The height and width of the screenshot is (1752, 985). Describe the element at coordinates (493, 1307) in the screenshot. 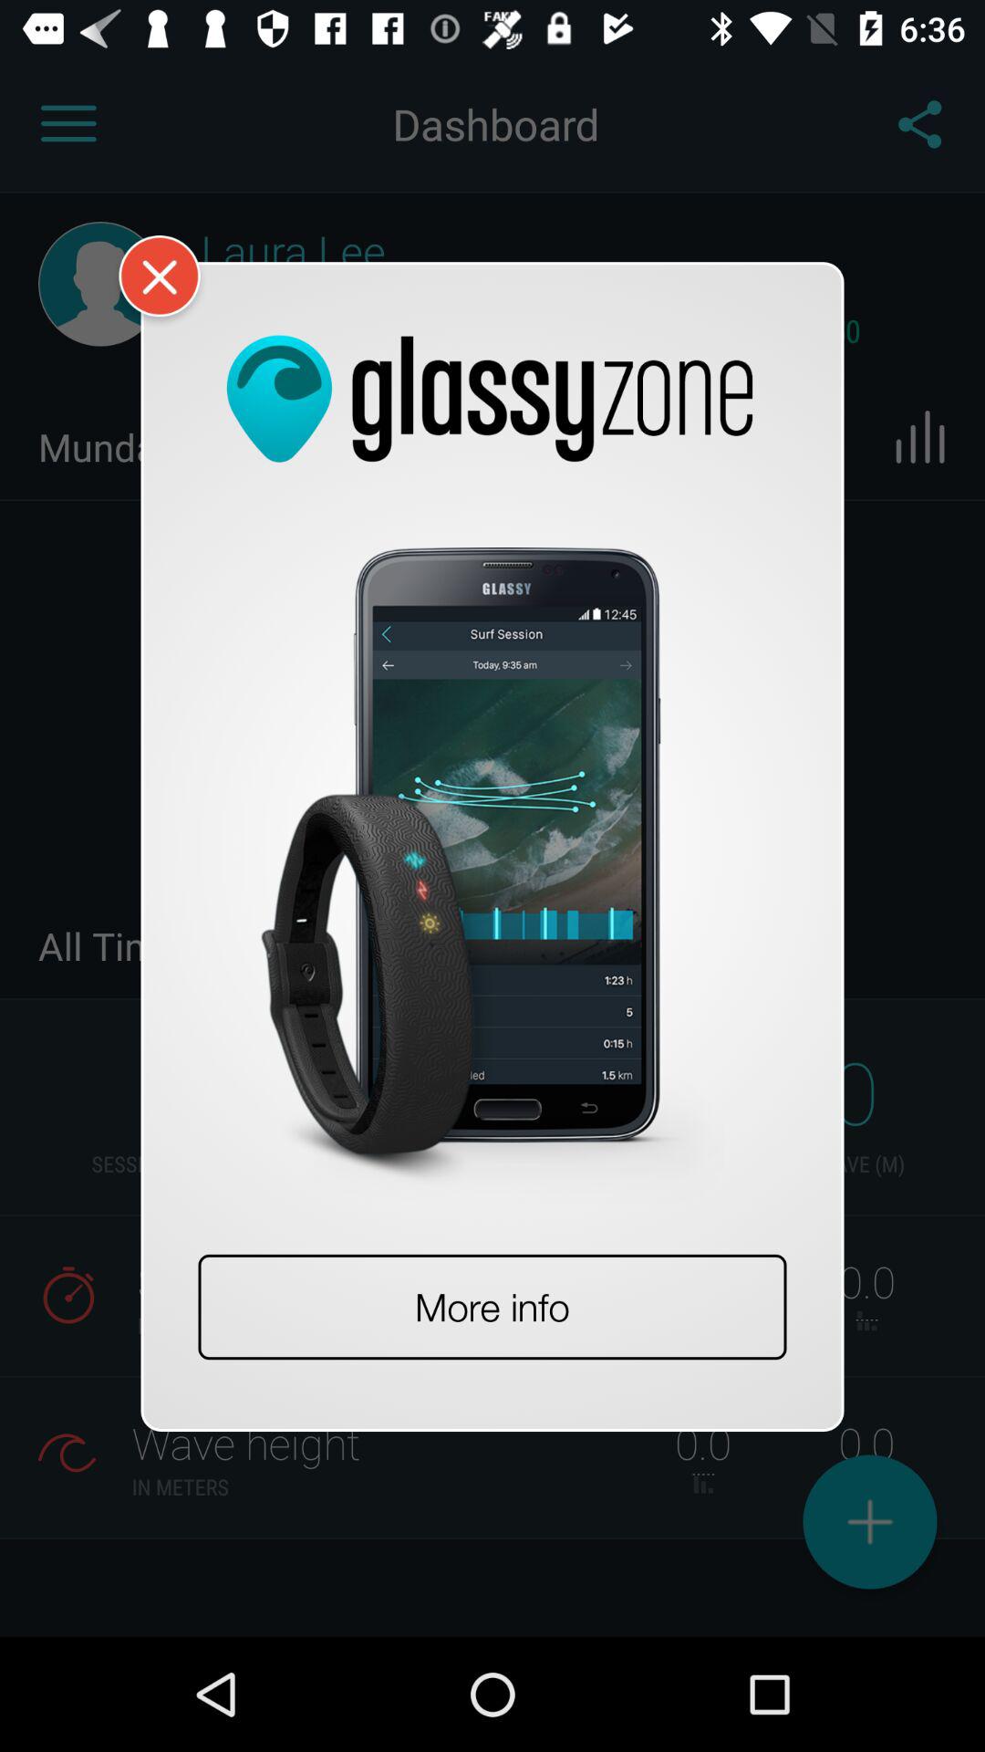

I see `swipe to the more info icon` at that location.